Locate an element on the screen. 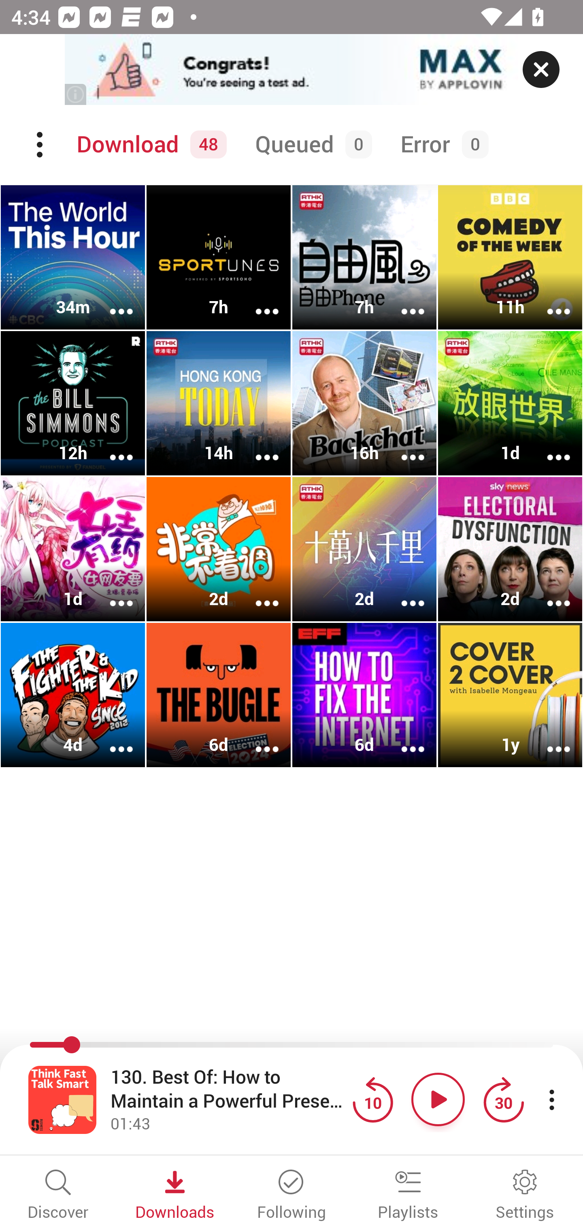 The width and height of the screenshot is (583, 1232). app-monetization is located at coordinates (291, 70).